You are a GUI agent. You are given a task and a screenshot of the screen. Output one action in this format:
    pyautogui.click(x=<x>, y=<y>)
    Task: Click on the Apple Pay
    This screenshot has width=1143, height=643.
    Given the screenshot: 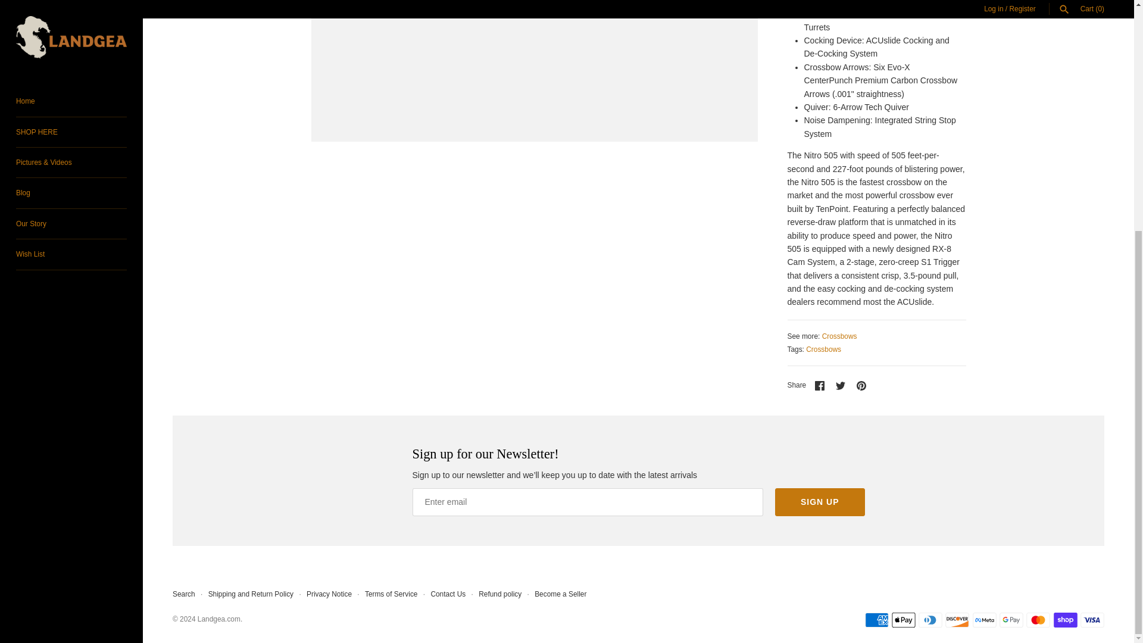 What is the action you would take?
    pyautogui.click(x=903, y=620)
    